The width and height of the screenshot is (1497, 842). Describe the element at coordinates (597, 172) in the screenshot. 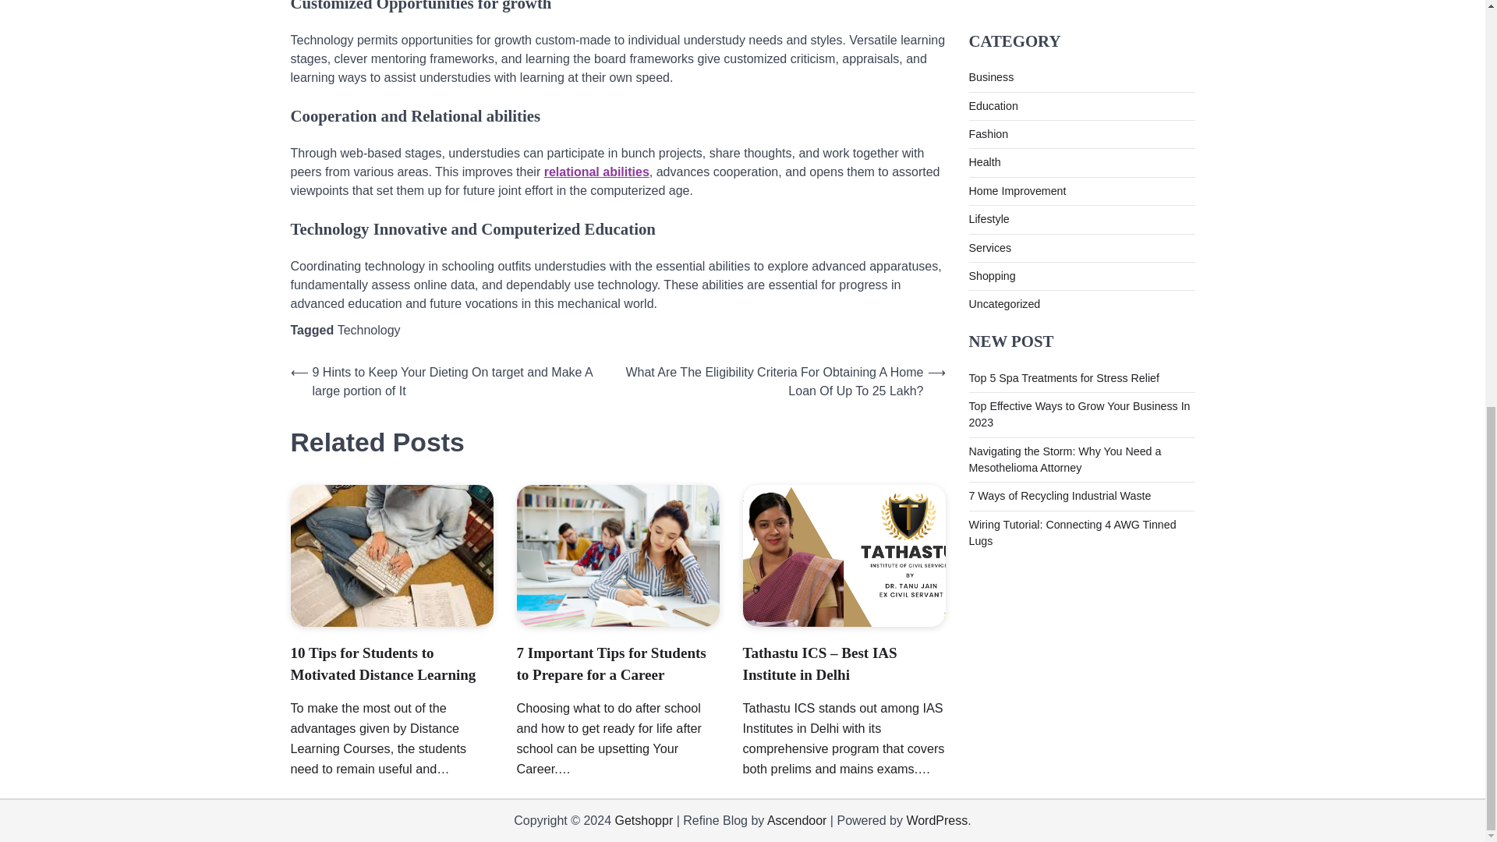

I see `relational abilities` at that location.